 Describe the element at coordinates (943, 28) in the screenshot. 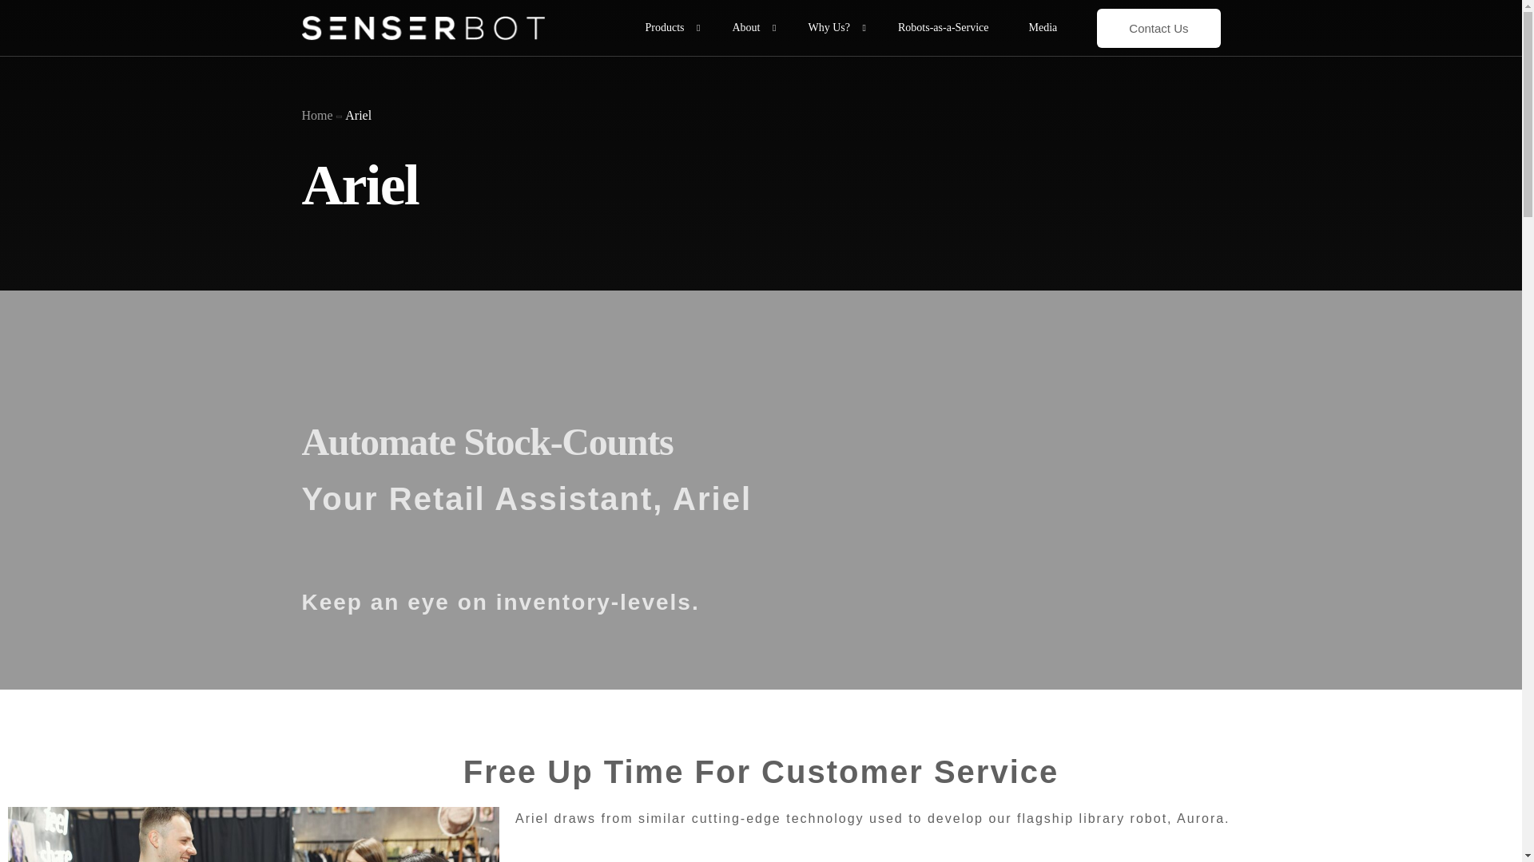

I see `Robots-as-a-Service` at that location.